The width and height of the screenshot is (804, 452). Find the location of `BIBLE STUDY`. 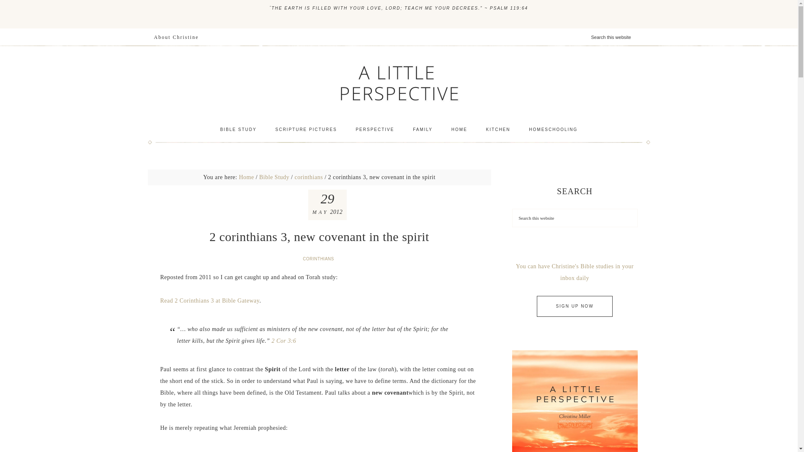

BIBLE STUDY is located at coordinates (239, 130).